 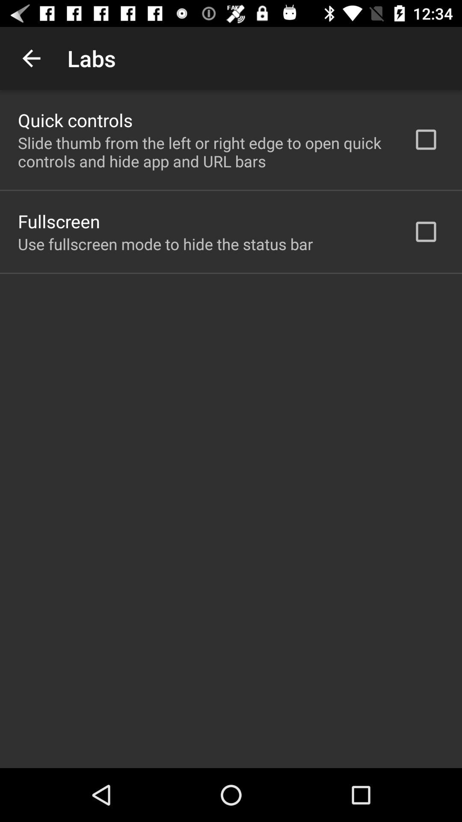 I want to click on tap the use fullscreen mode icon, so click(x=165, y=244).